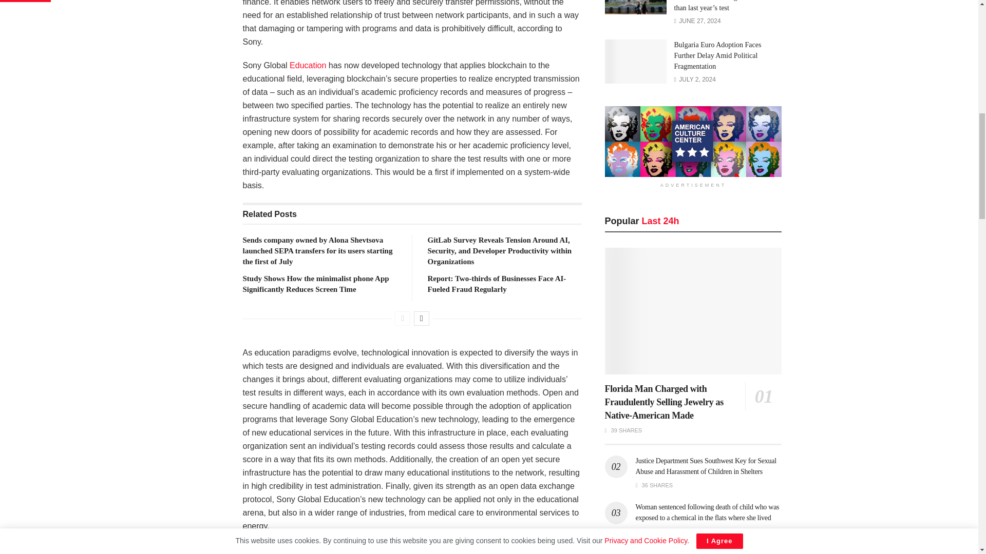  Describe the element at coordinates (421, 318) in the screenshot. I see `Next` at that location.